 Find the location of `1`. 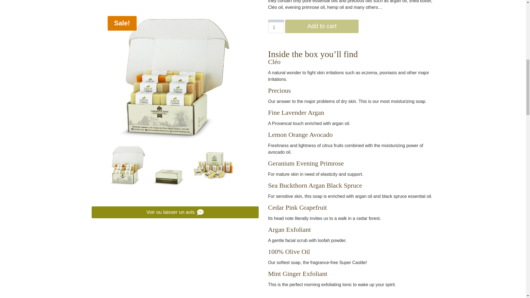

1 is located at coordinates (276, 26).